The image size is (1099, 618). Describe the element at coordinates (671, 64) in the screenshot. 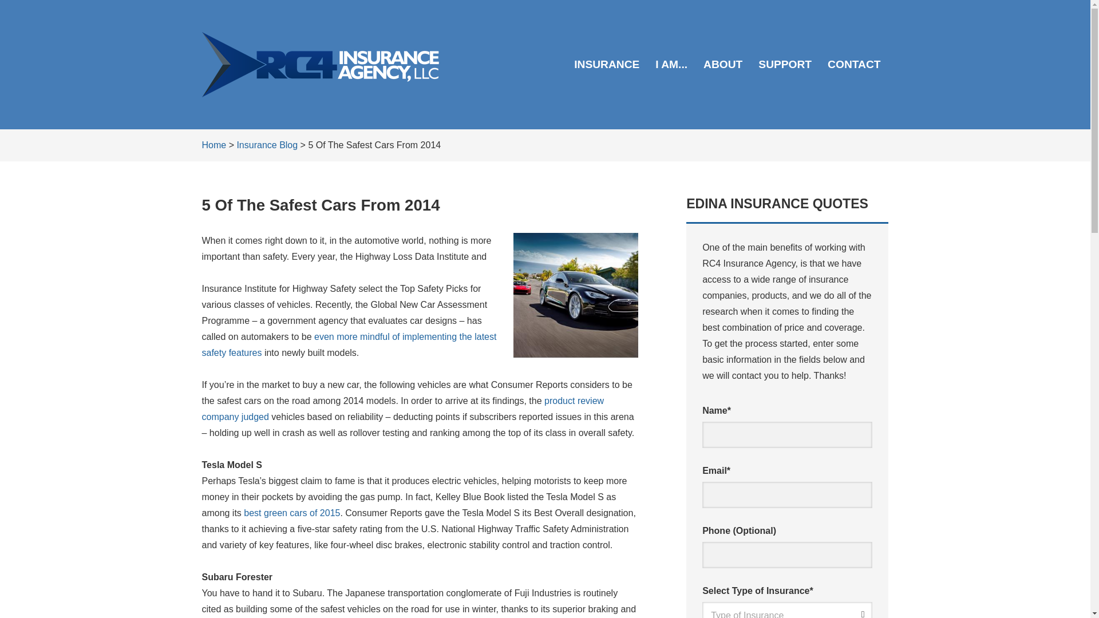

I see `I AM...` at that location.